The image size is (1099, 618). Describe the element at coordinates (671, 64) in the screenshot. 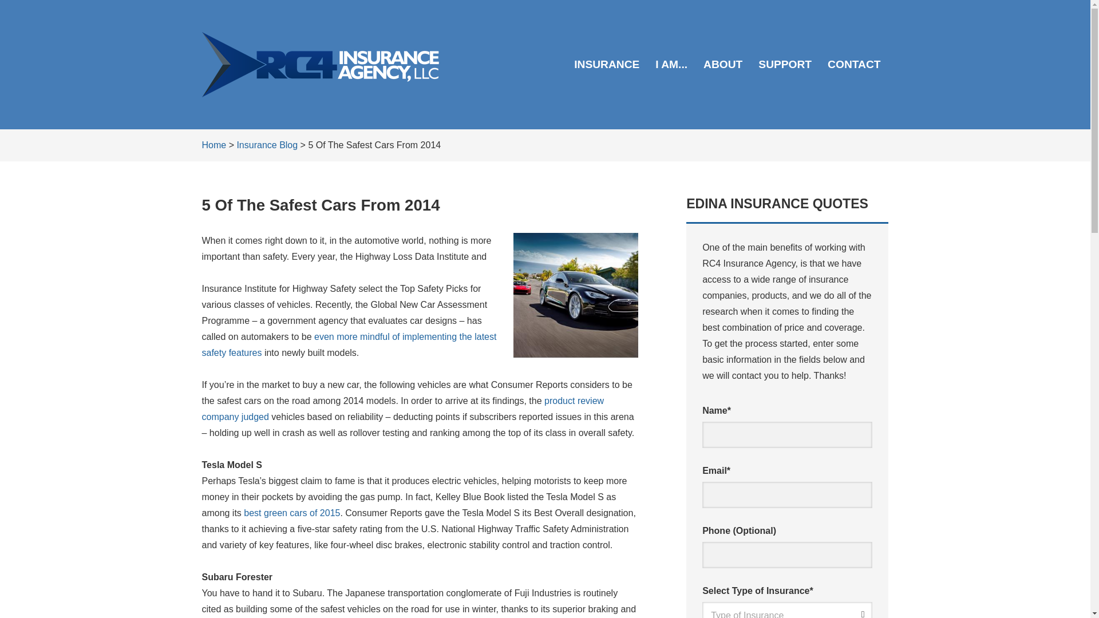

I see `I AM...` at that location.